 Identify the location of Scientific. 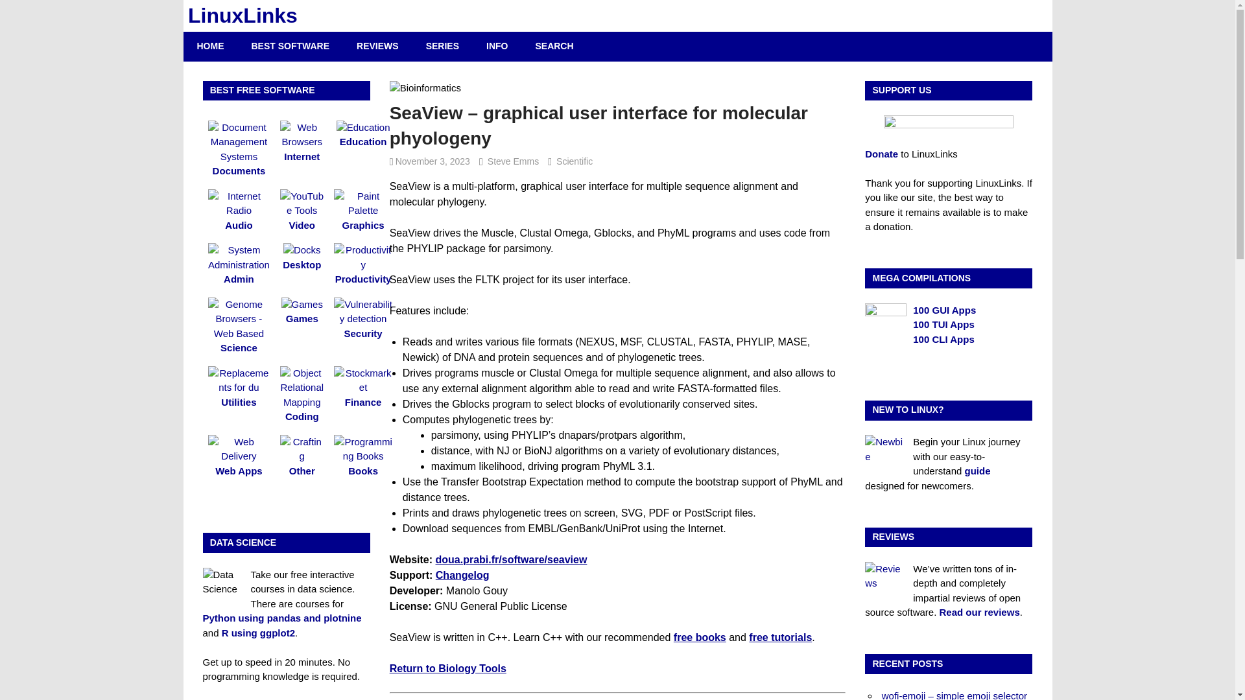
(575, 161).